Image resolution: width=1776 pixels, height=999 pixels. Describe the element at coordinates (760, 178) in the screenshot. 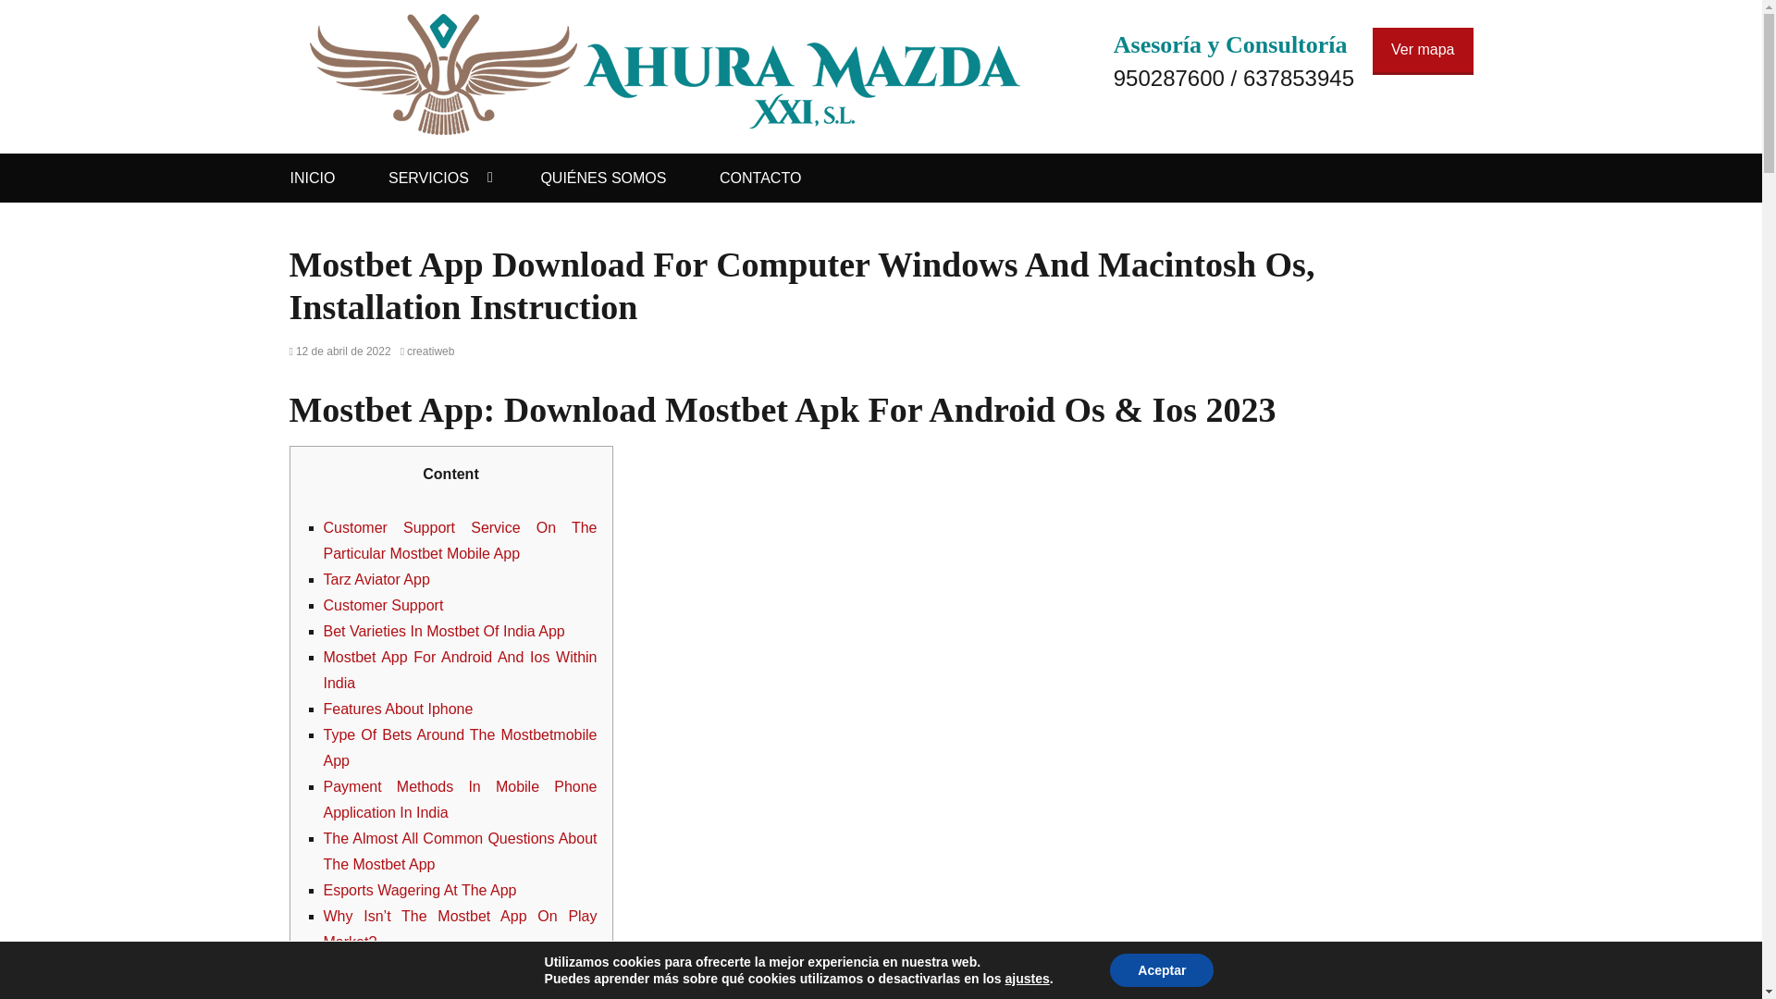

I see `CONTACTO` at that location.